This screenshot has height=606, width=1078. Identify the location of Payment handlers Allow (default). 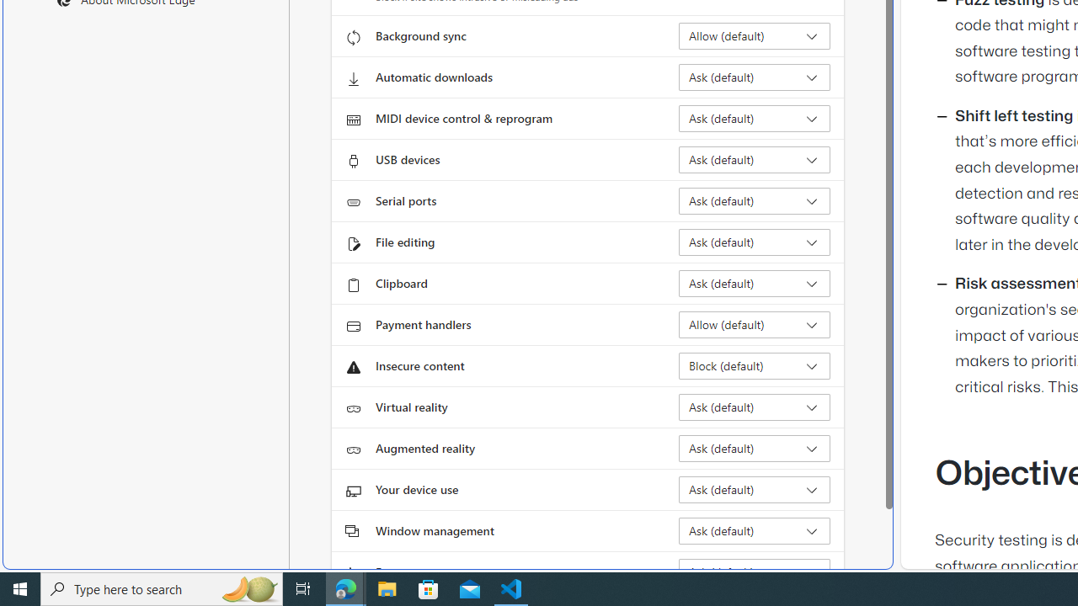
(755, 325).